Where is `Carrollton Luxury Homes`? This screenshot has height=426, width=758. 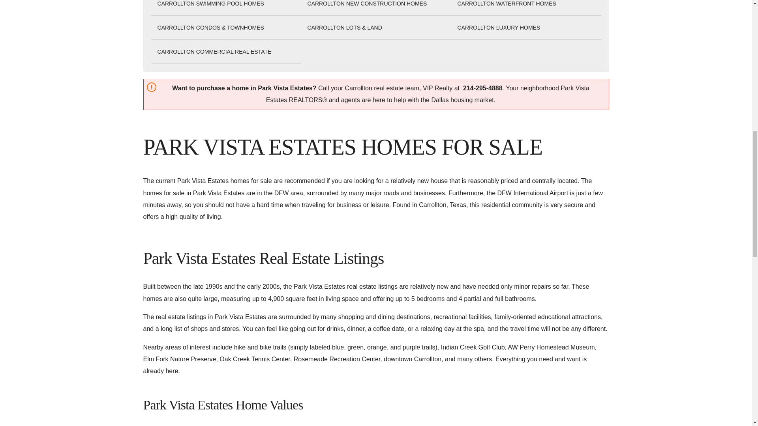
Carrollton Luxury Homes is located at coordinates (498, 28).